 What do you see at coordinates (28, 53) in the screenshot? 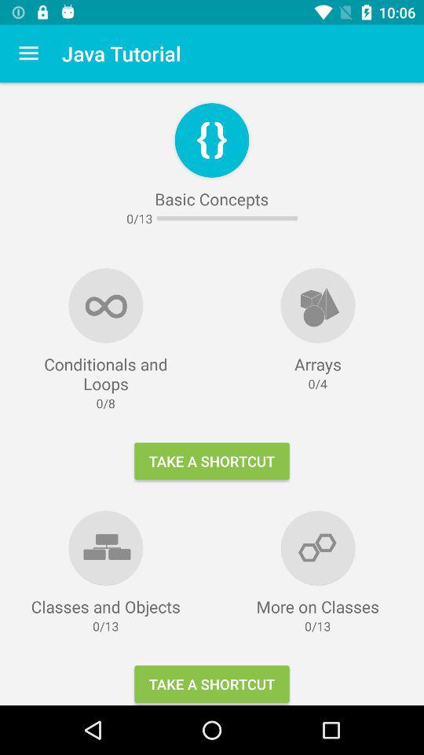
I see `click icon to the left of java tutorial item` at bounding box center [28, 53].